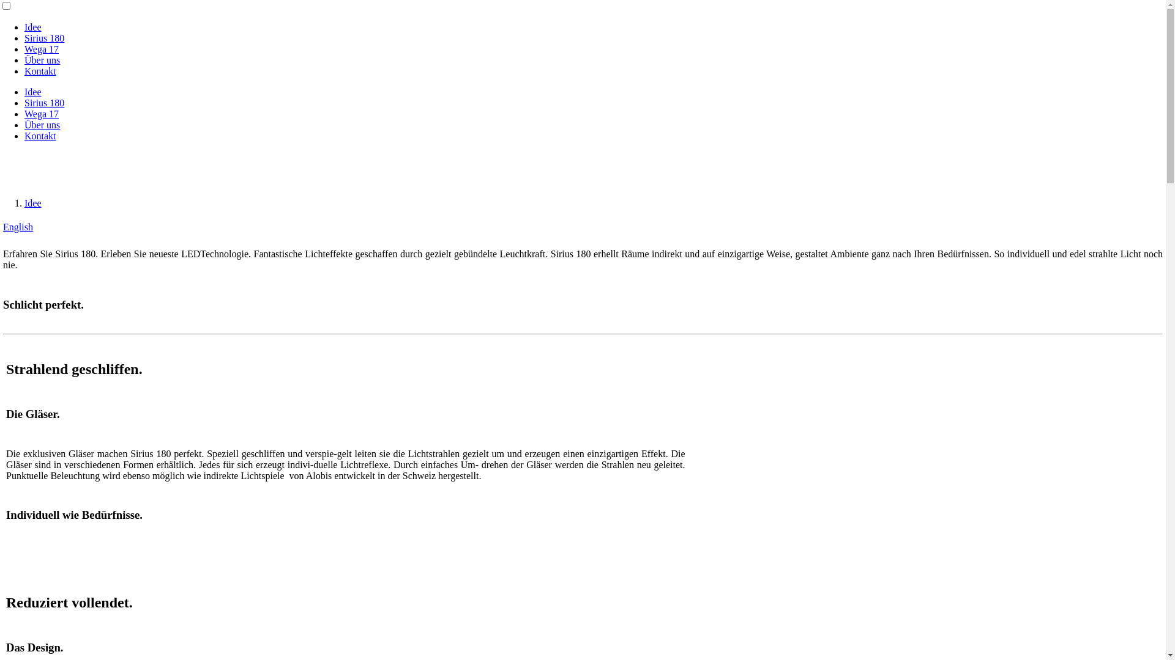  I want to click on Idee, so click(33, 203).